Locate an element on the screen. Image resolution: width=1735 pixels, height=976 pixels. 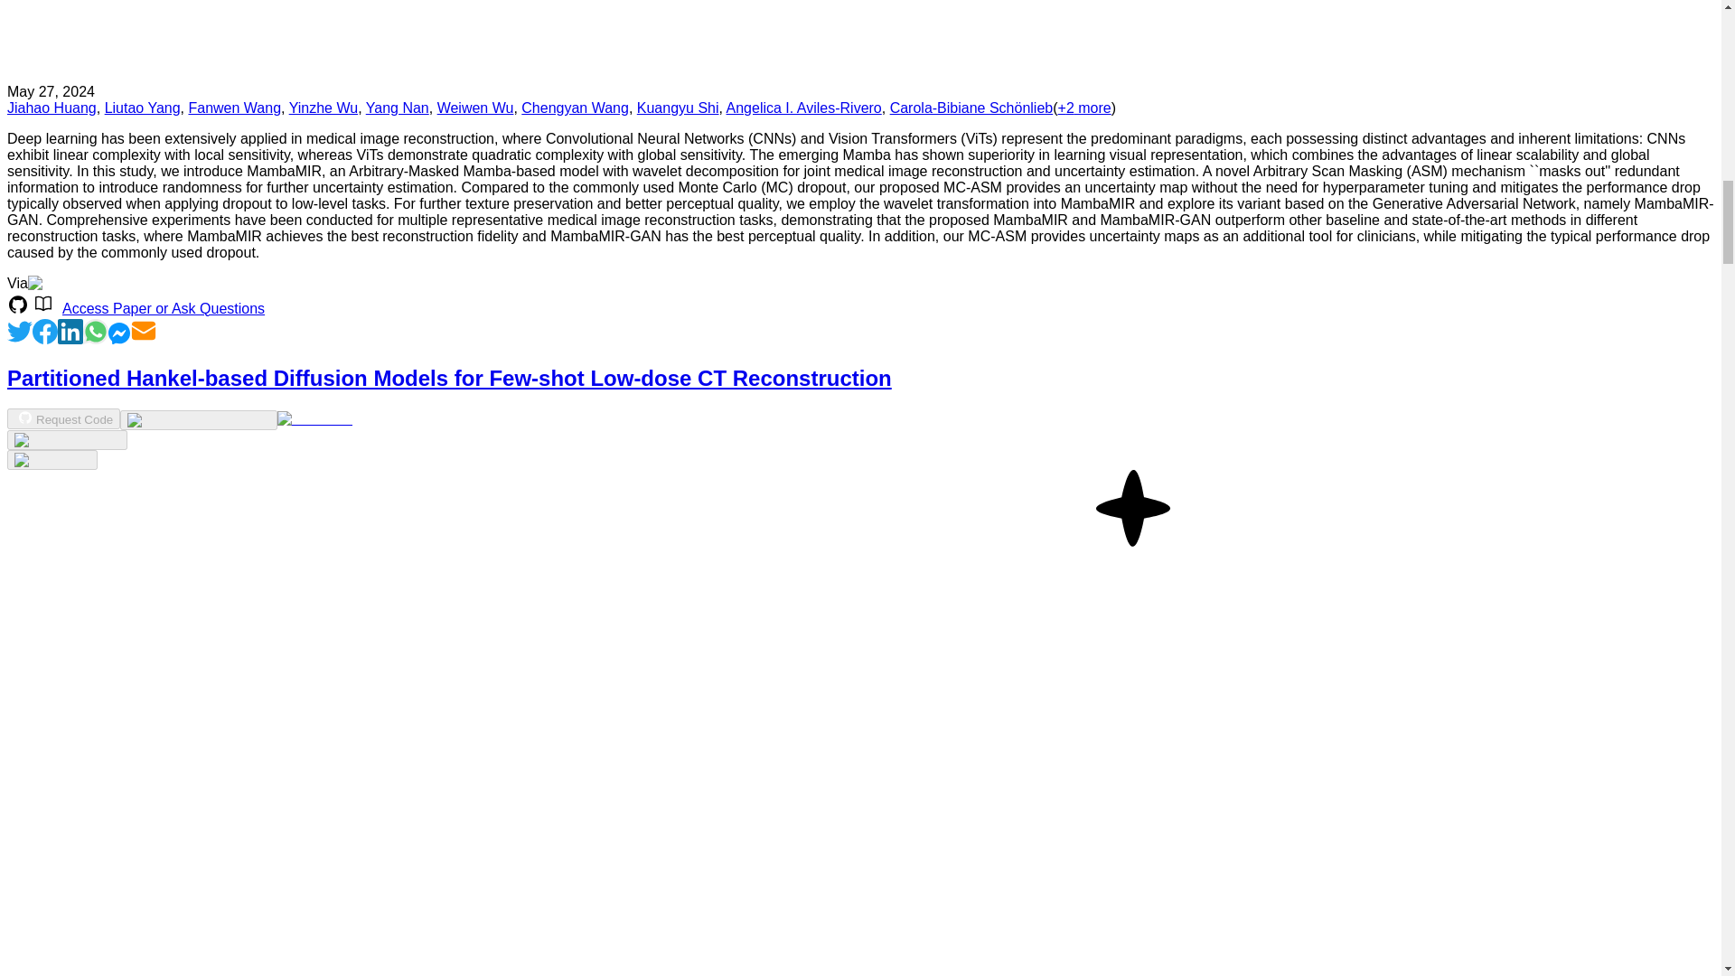
View code for similar papers is located at coordinates (197, 419).